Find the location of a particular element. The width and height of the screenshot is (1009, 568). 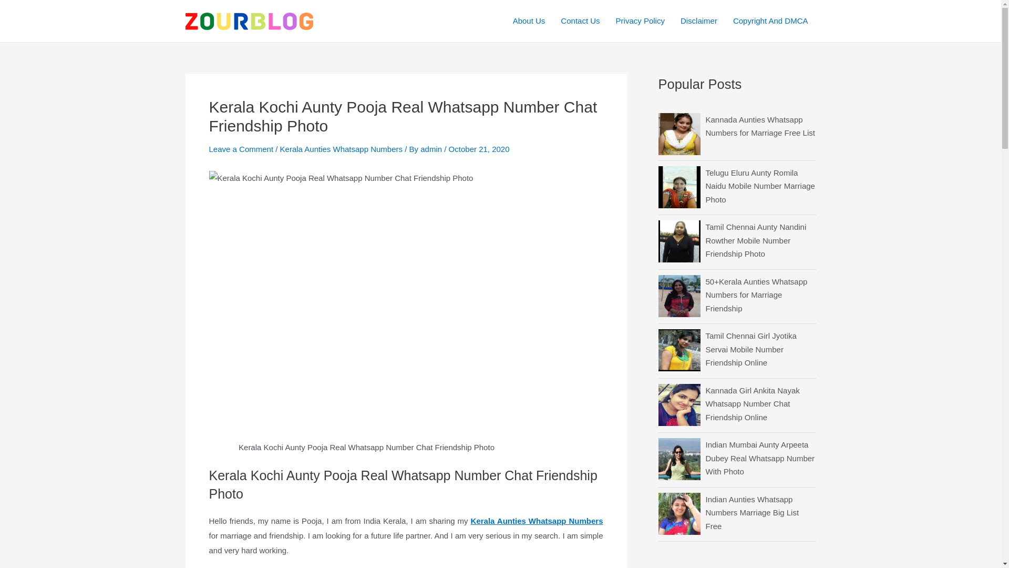

Indian Aunties Whatsapp Numbers Marriage Big List Free is located at coordinates (752, 513).